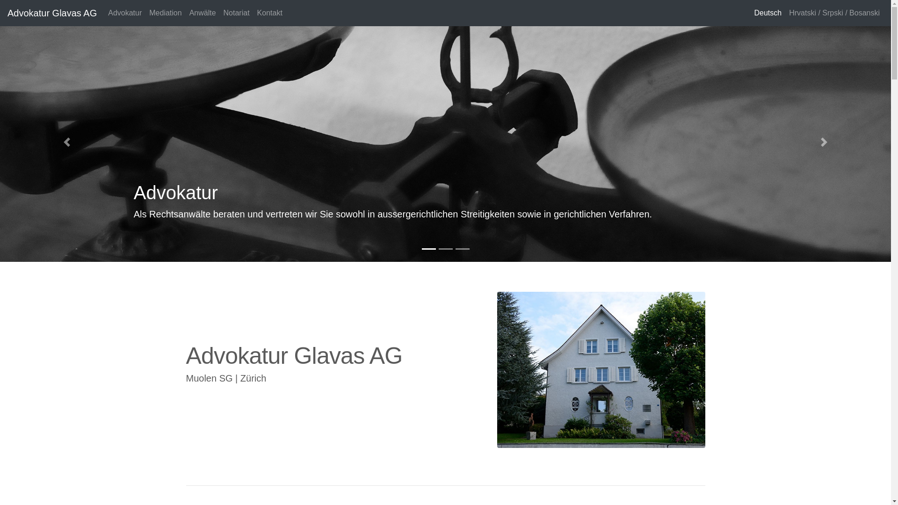 Image resolution: width=898 pixels, height=505 pixels. I want to click on Advokatur, so click(125, 13).